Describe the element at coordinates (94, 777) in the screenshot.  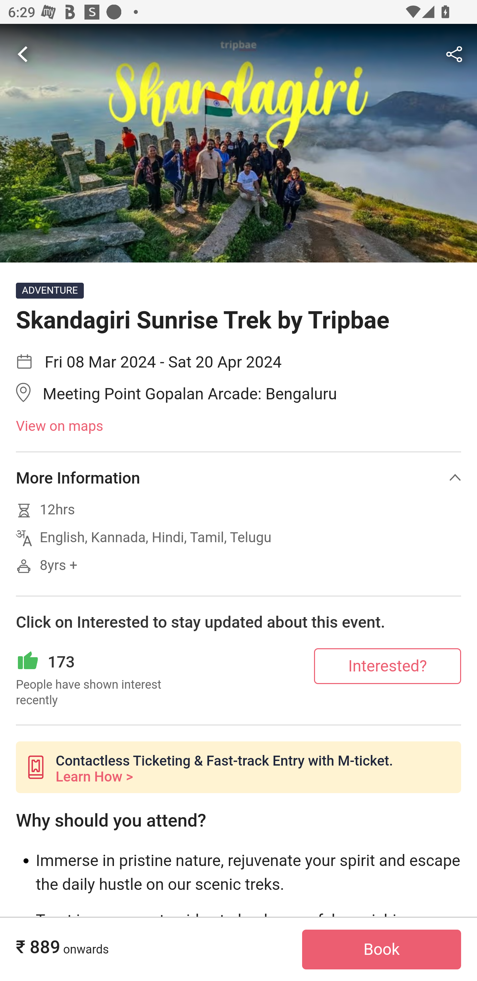
I see `Learn How >` at that location.